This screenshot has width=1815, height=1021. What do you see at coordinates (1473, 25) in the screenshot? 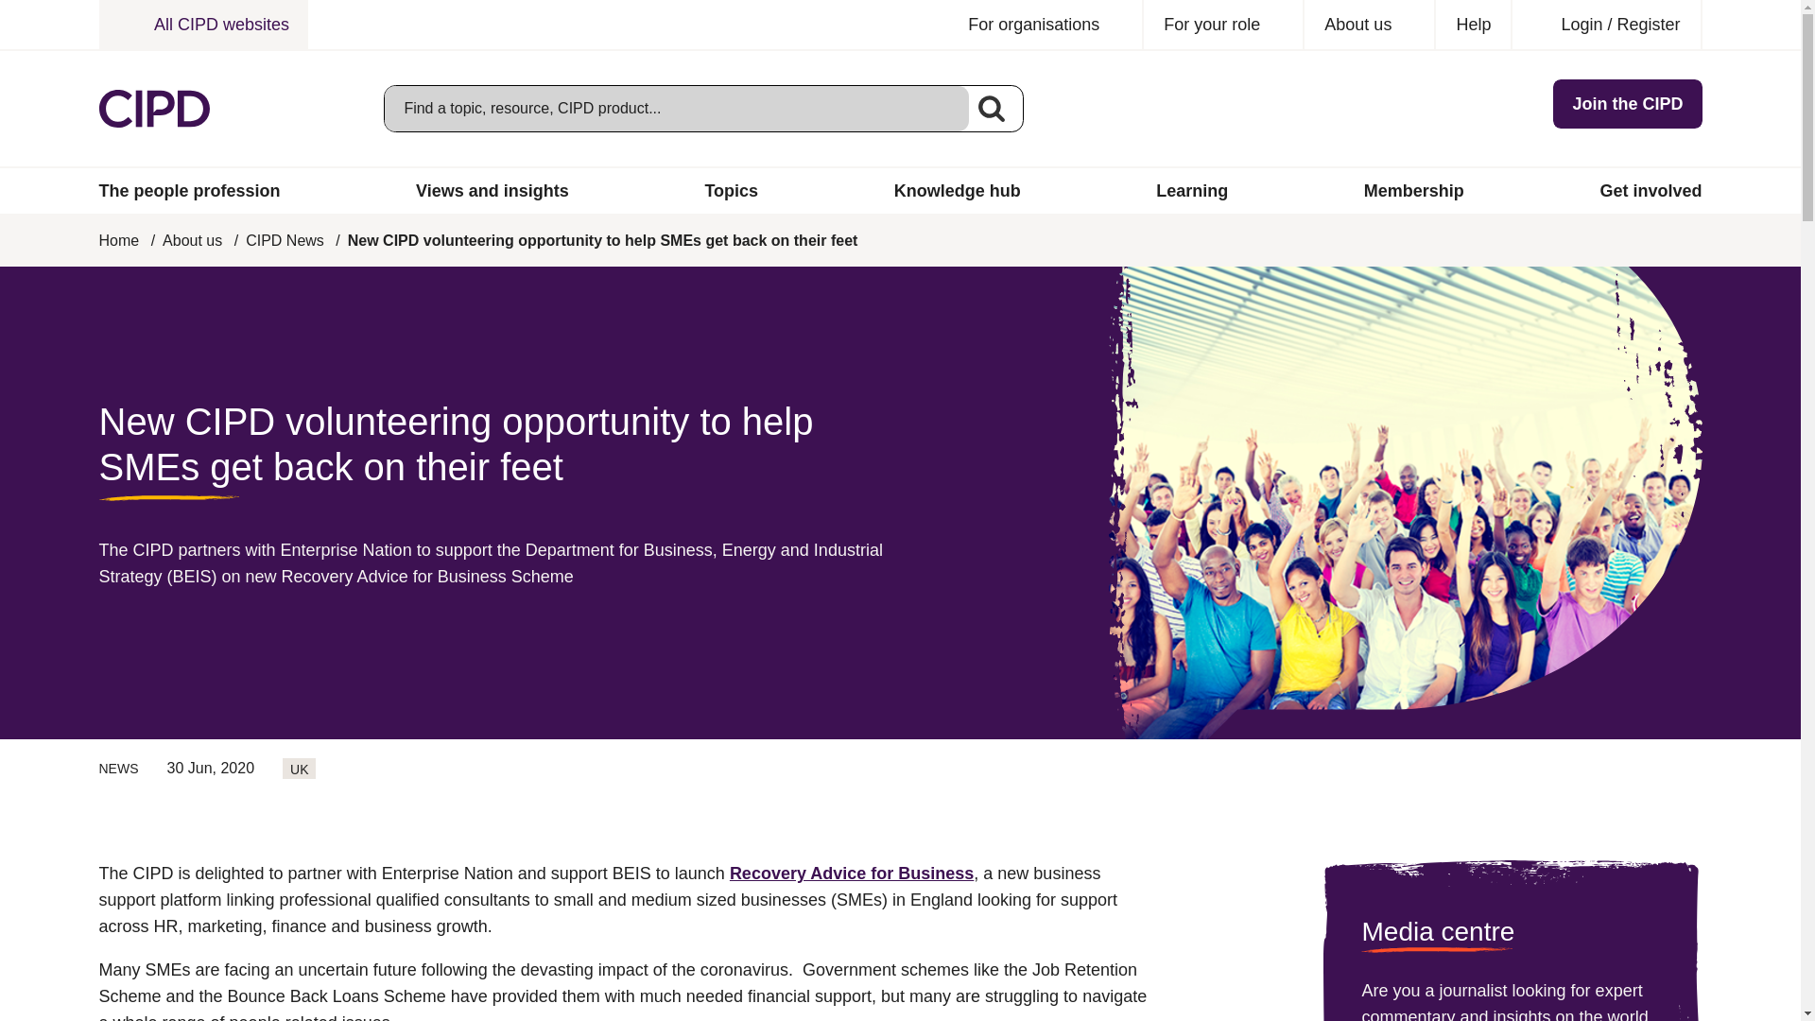
I see `Help` at bounding box center [1473, 25].